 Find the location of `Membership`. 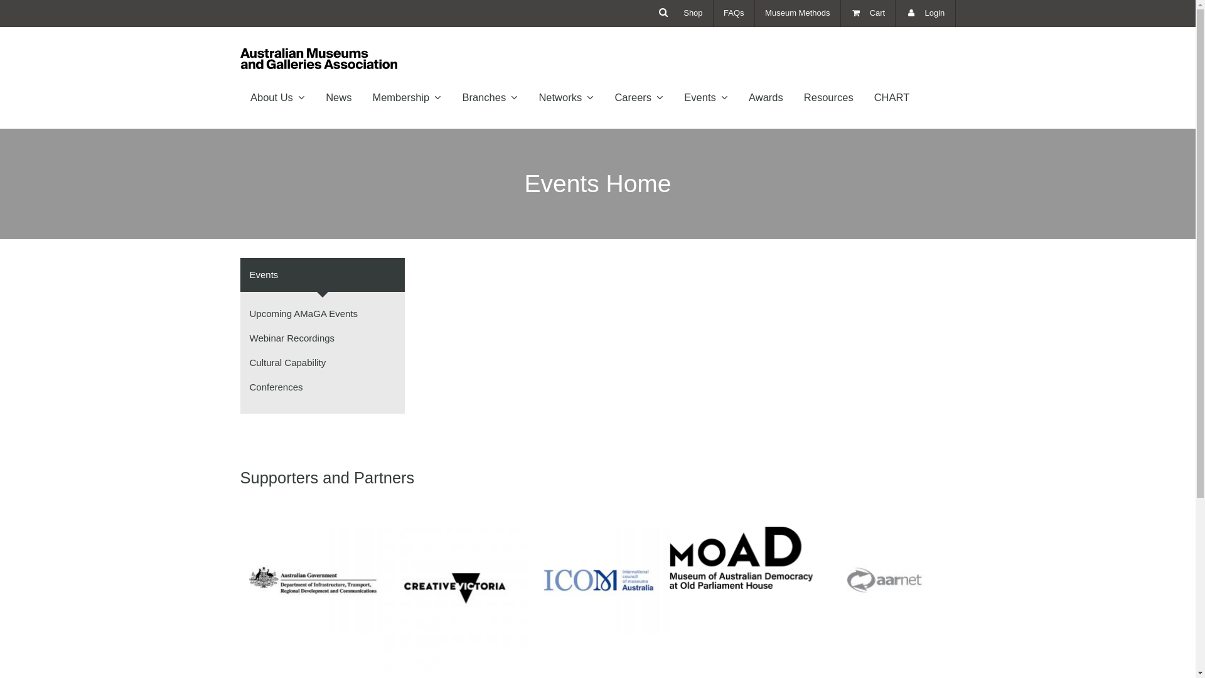

Membership is located at coordinates (407, 97).